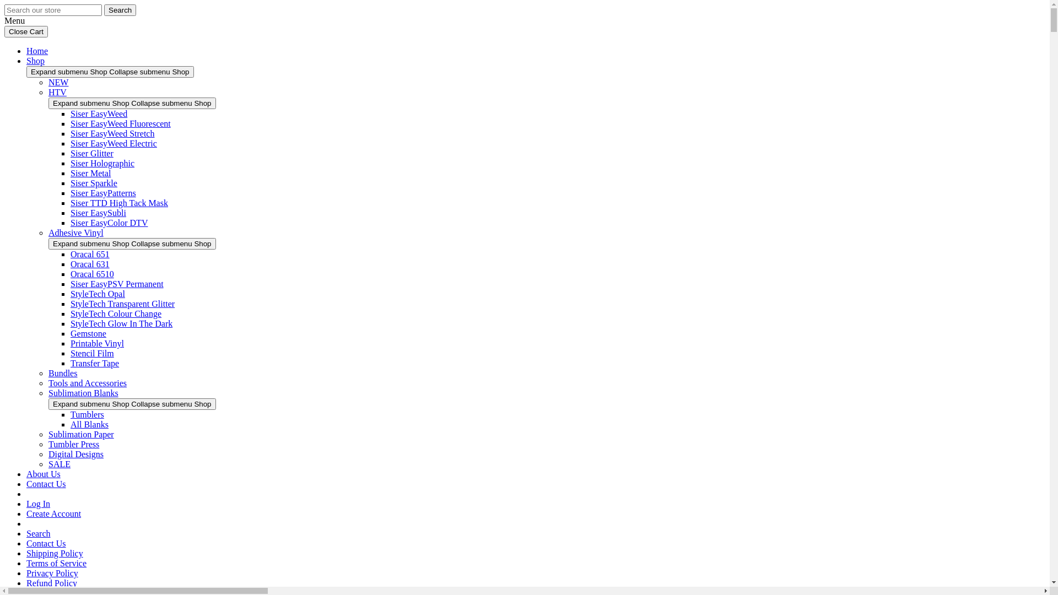 The height and width of the screenshot is (595, 1058). I want to click on Sublimation Blanks, so click(84, 393).